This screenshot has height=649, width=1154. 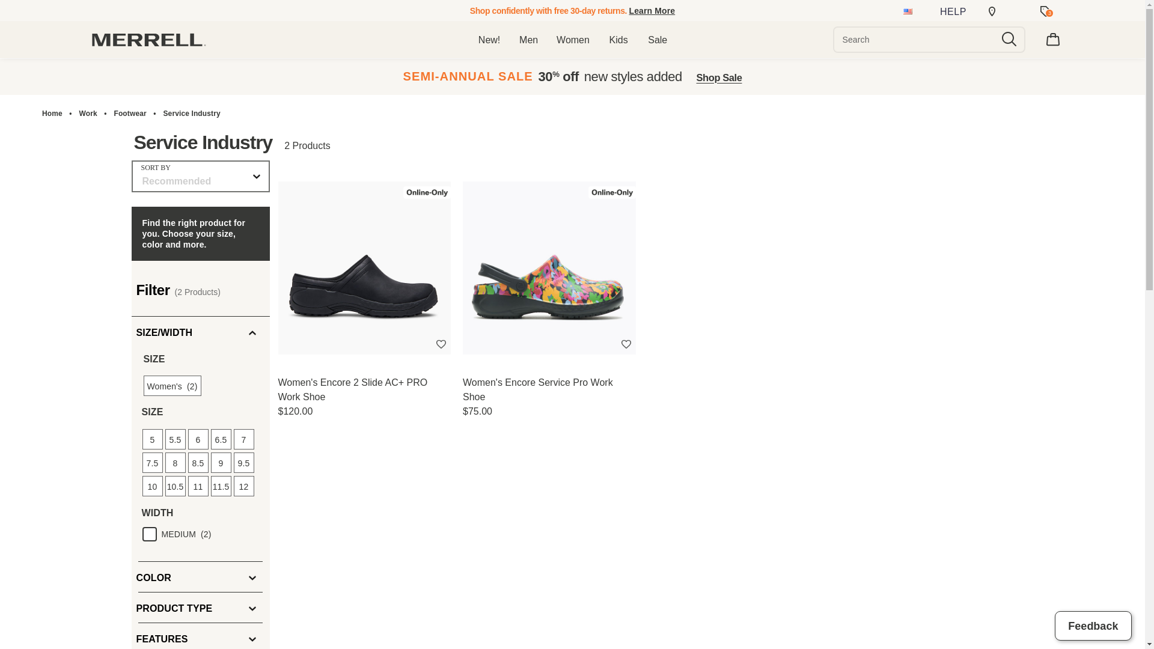 What do you see at coordinates (148, 40) in the screenshot?
I see `Merrell Home` at bounding box center [148, 40].